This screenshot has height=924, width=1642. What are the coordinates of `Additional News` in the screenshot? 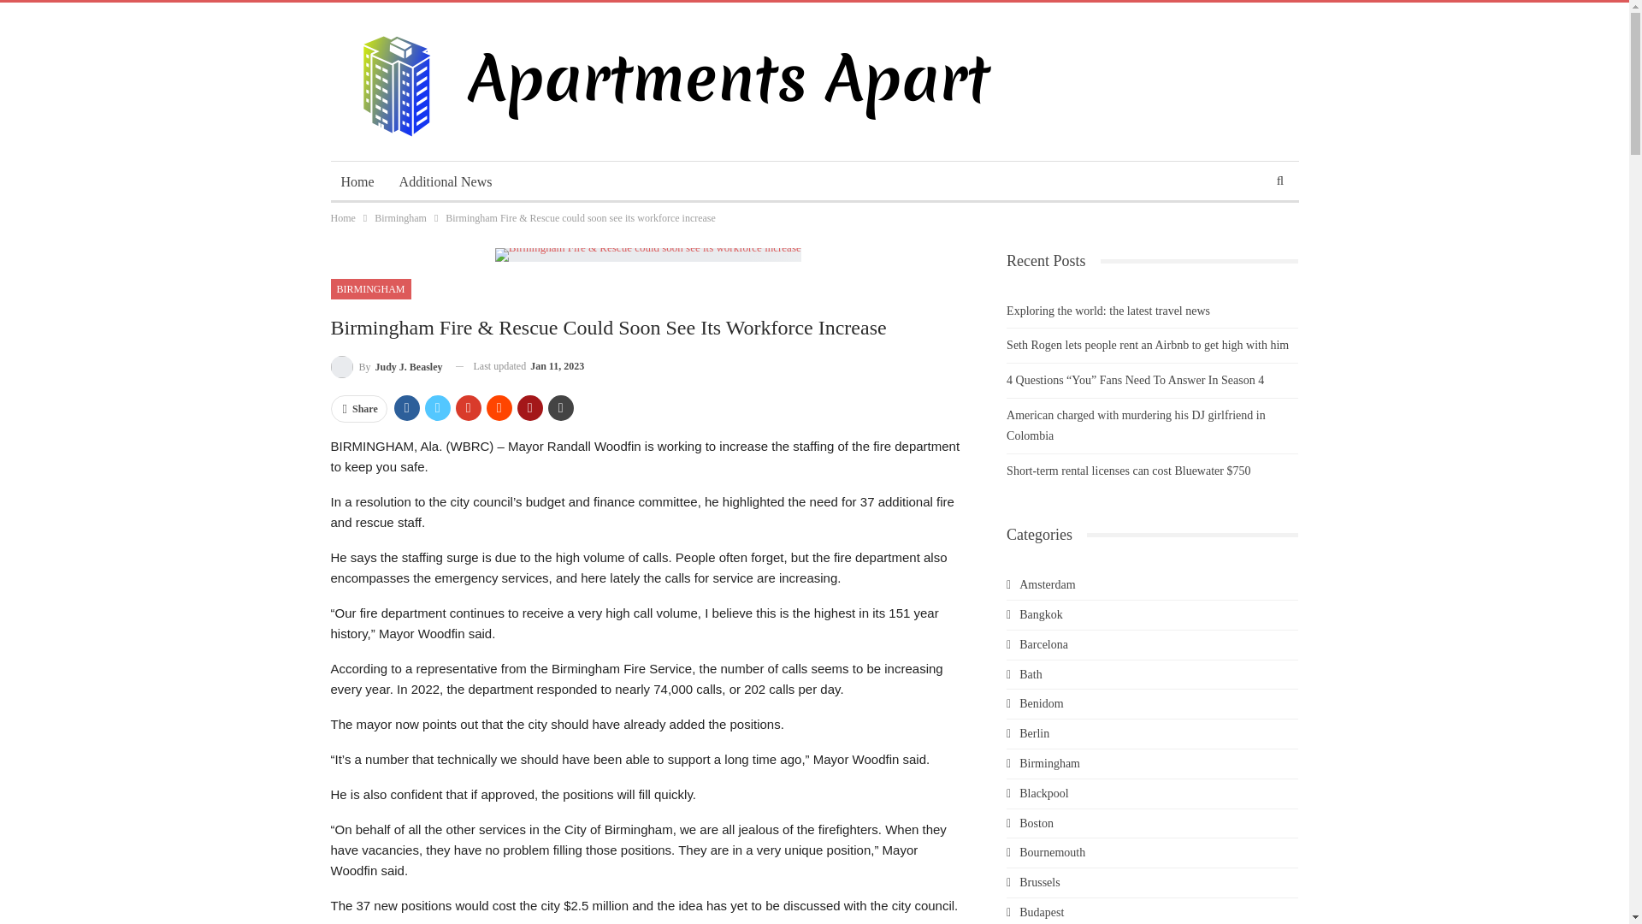 It's located at (446, 181).